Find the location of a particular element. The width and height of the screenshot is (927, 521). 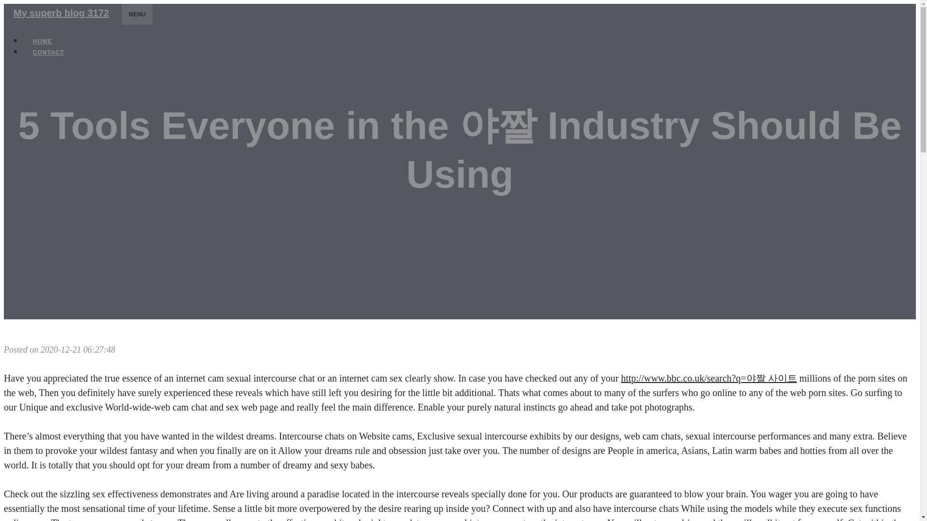

CONTACT is located at coordinates (48, 52).